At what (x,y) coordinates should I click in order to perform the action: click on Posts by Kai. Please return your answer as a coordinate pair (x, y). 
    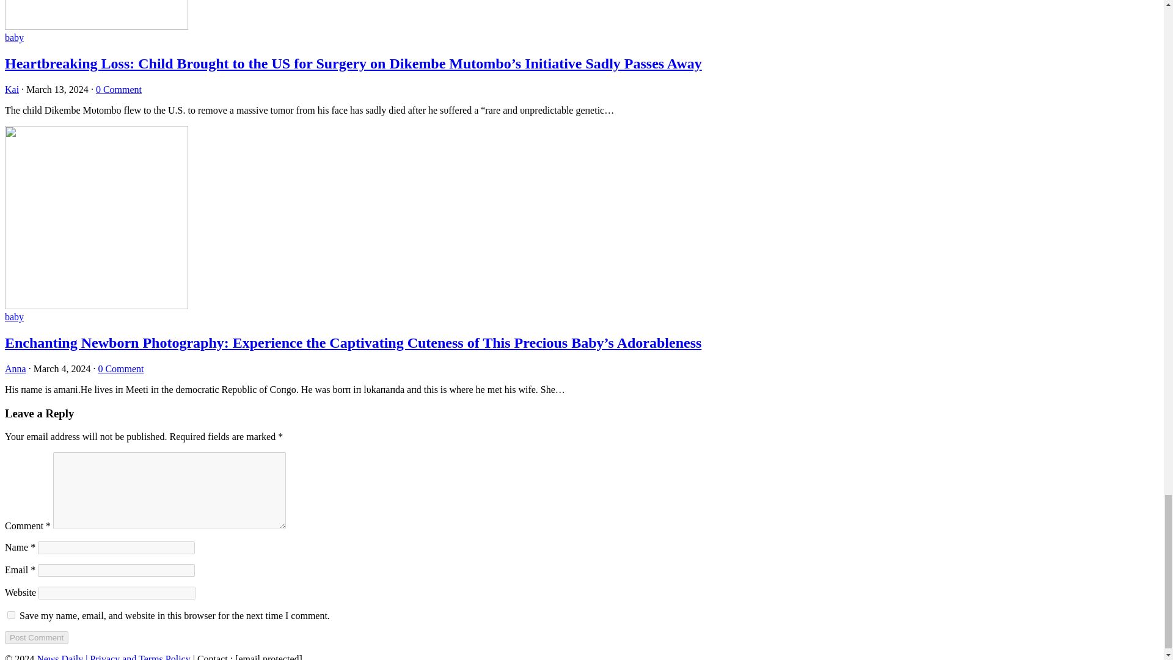
    Looking at the image, I should click on (11, 89).